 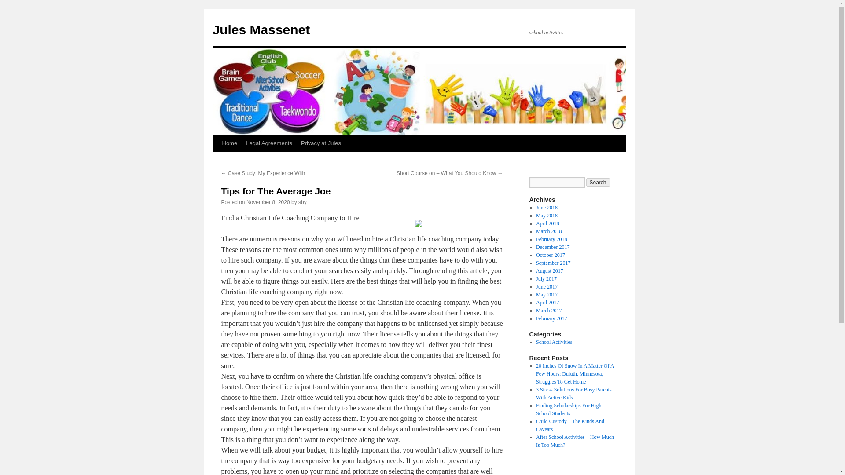 I want to click on Home, so click(x=229, y=143).